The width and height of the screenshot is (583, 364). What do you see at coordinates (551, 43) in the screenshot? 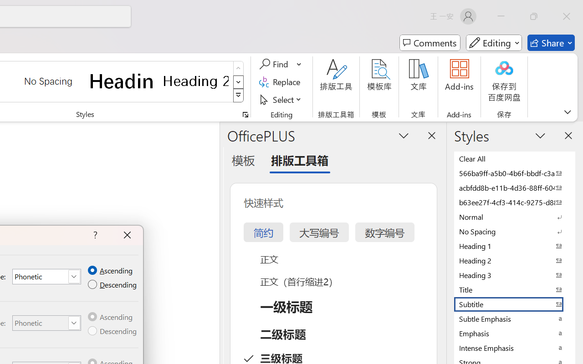
I see `Share` at bounding box center [551, 43].